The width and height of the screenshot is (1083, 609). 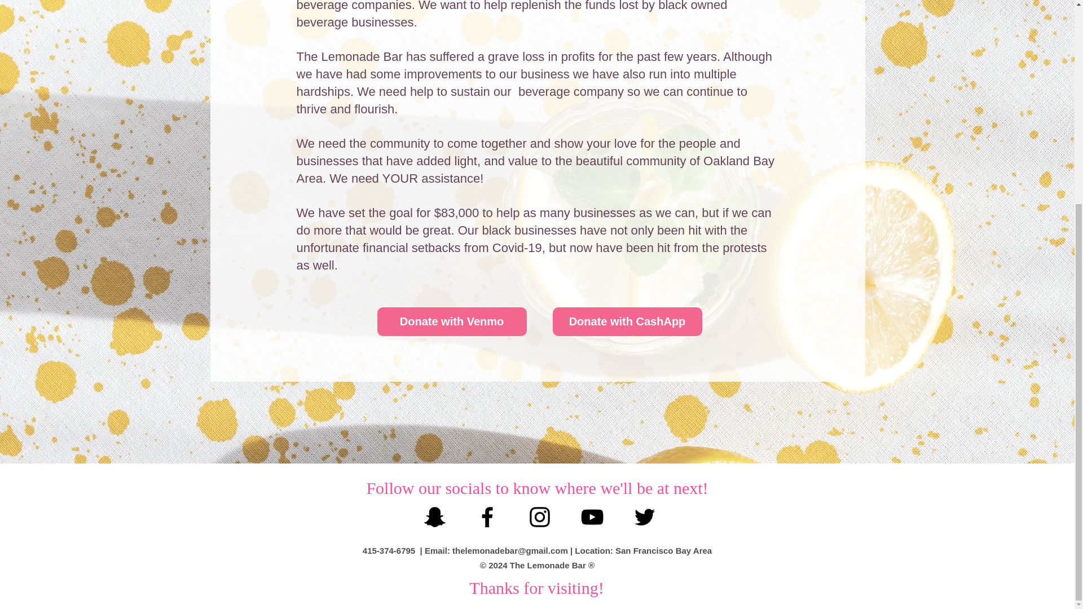 What do you see at coordinates (451, 321) in the screenshot?
I see `Donate with Venmo` at bounding box center [451, 321].